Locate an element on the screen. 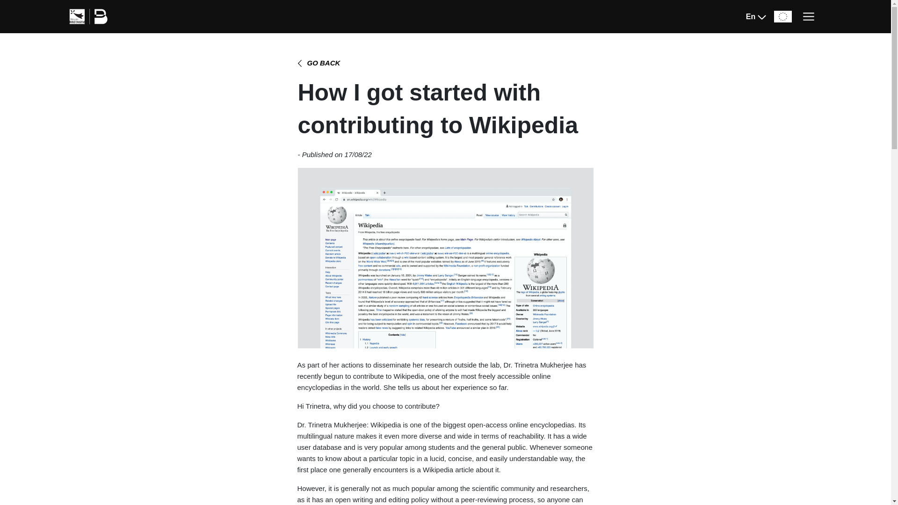 The image size is (898, 505). Menu is located at coordinates (809, 17).